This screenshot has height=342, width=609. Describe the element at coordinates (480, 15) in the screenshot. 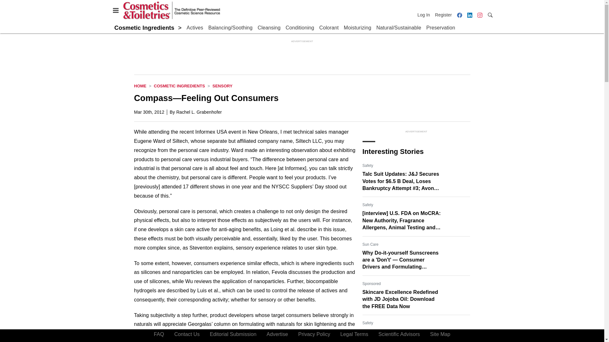

I see `Instagram icon` at that location.